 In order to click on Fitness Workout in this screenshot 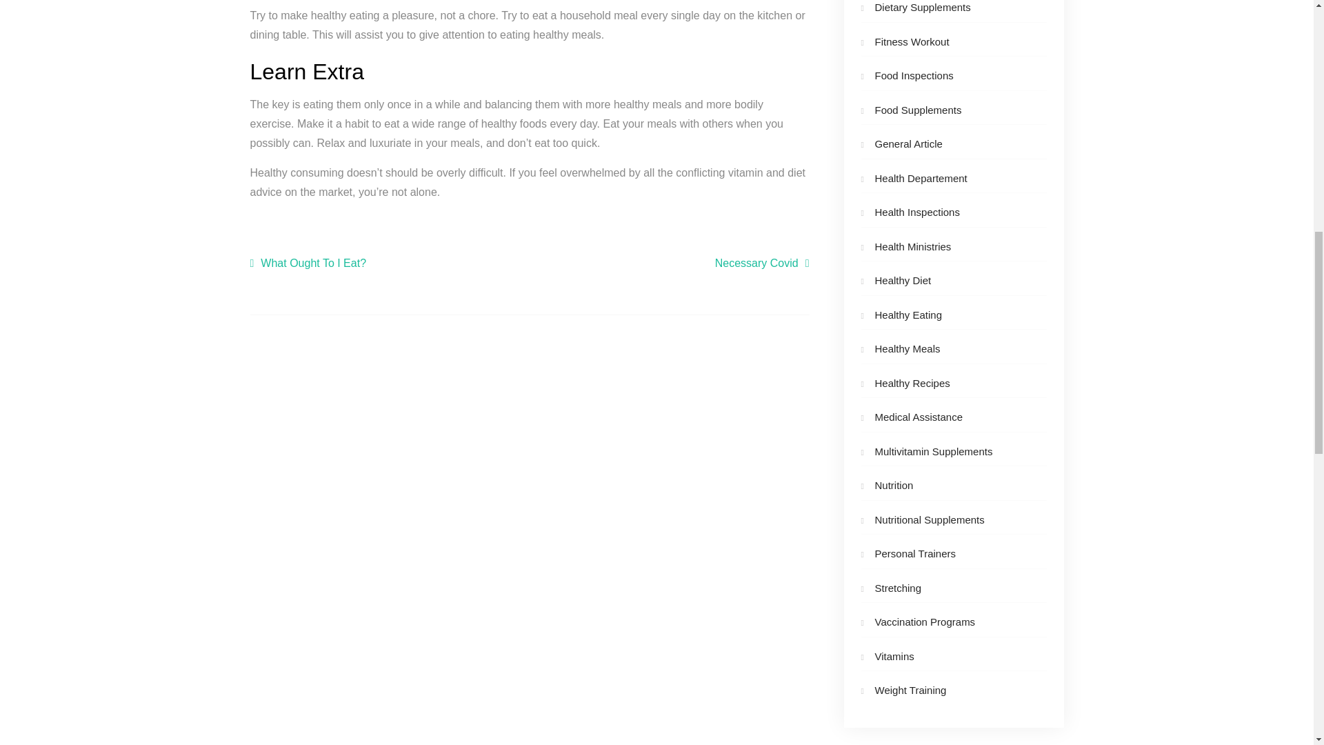, I will do `click(912, 41)`.